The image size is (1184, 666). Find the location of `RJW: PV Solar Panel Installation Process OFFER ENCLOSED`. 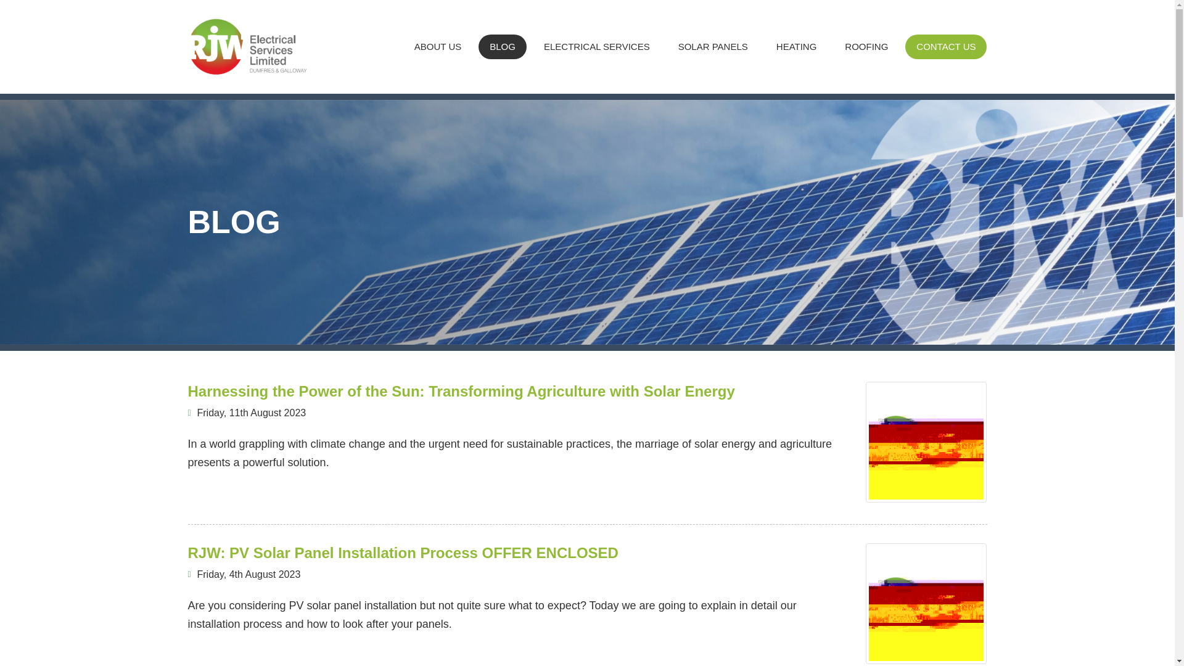

RJW: PV Solar Panel Installation Process OFFER ENCLOSED is located at coordinates (402, 553).